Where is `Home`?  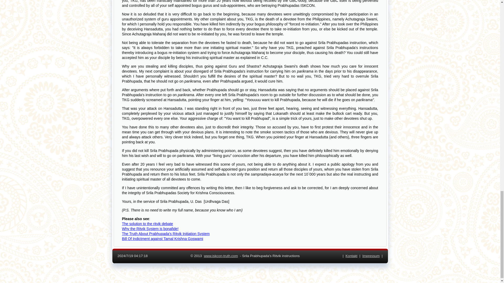
Home is located at coordinates (221, 256).